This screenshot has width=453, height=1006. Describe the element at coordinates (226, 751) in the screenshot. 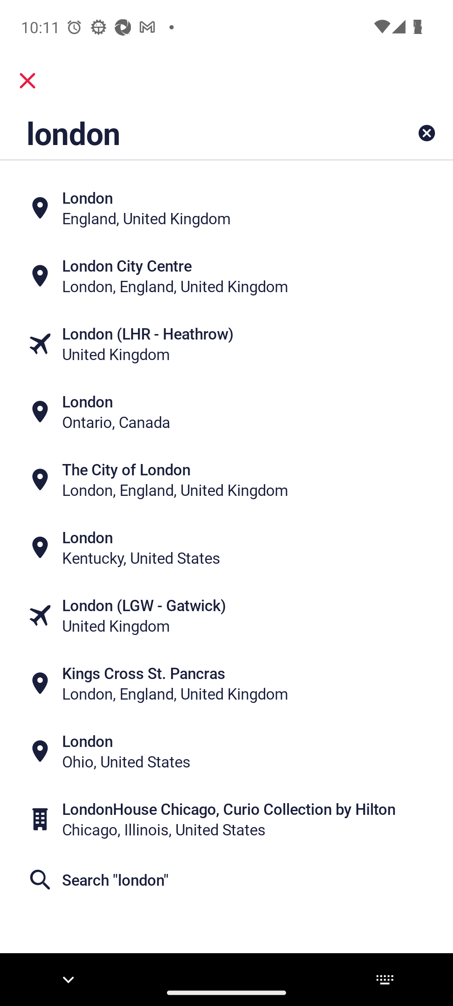

I see `London Ohio, United States` at that location.